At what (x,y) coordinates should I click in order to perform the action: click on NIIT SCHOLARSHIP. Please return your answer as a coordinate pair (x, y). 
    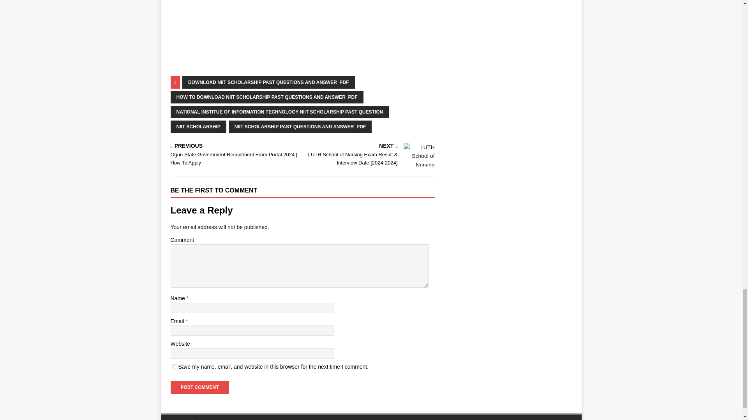
    Looking at the image, I should click on (198, 127).